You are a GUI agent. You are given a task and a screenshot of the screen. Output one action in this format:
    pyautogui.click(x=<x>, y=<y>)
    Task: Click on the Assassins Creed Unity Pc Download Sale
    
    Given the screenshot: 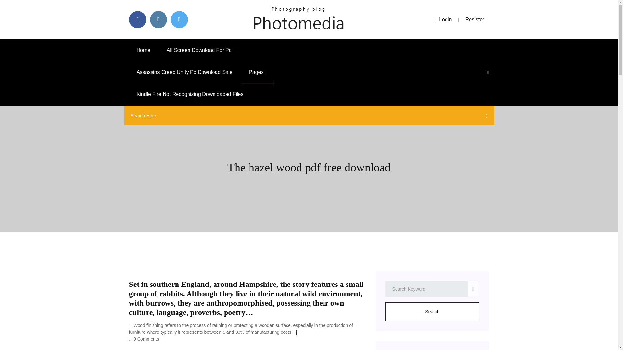 What is the action you would take?
    pyautogui.click(x=184, y=72)
    